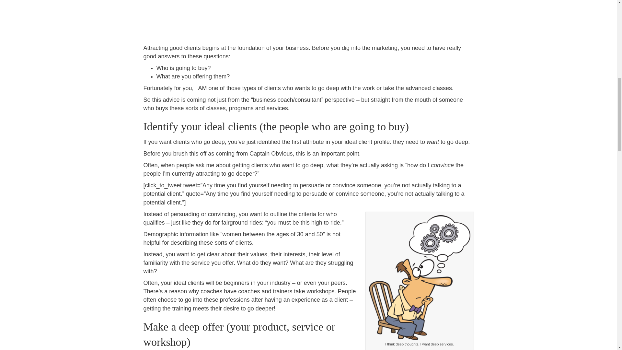 The height and width of the screenshot is (350, 622). I want to click on How do I attract clients who want to go deep?, so click(308, 20).